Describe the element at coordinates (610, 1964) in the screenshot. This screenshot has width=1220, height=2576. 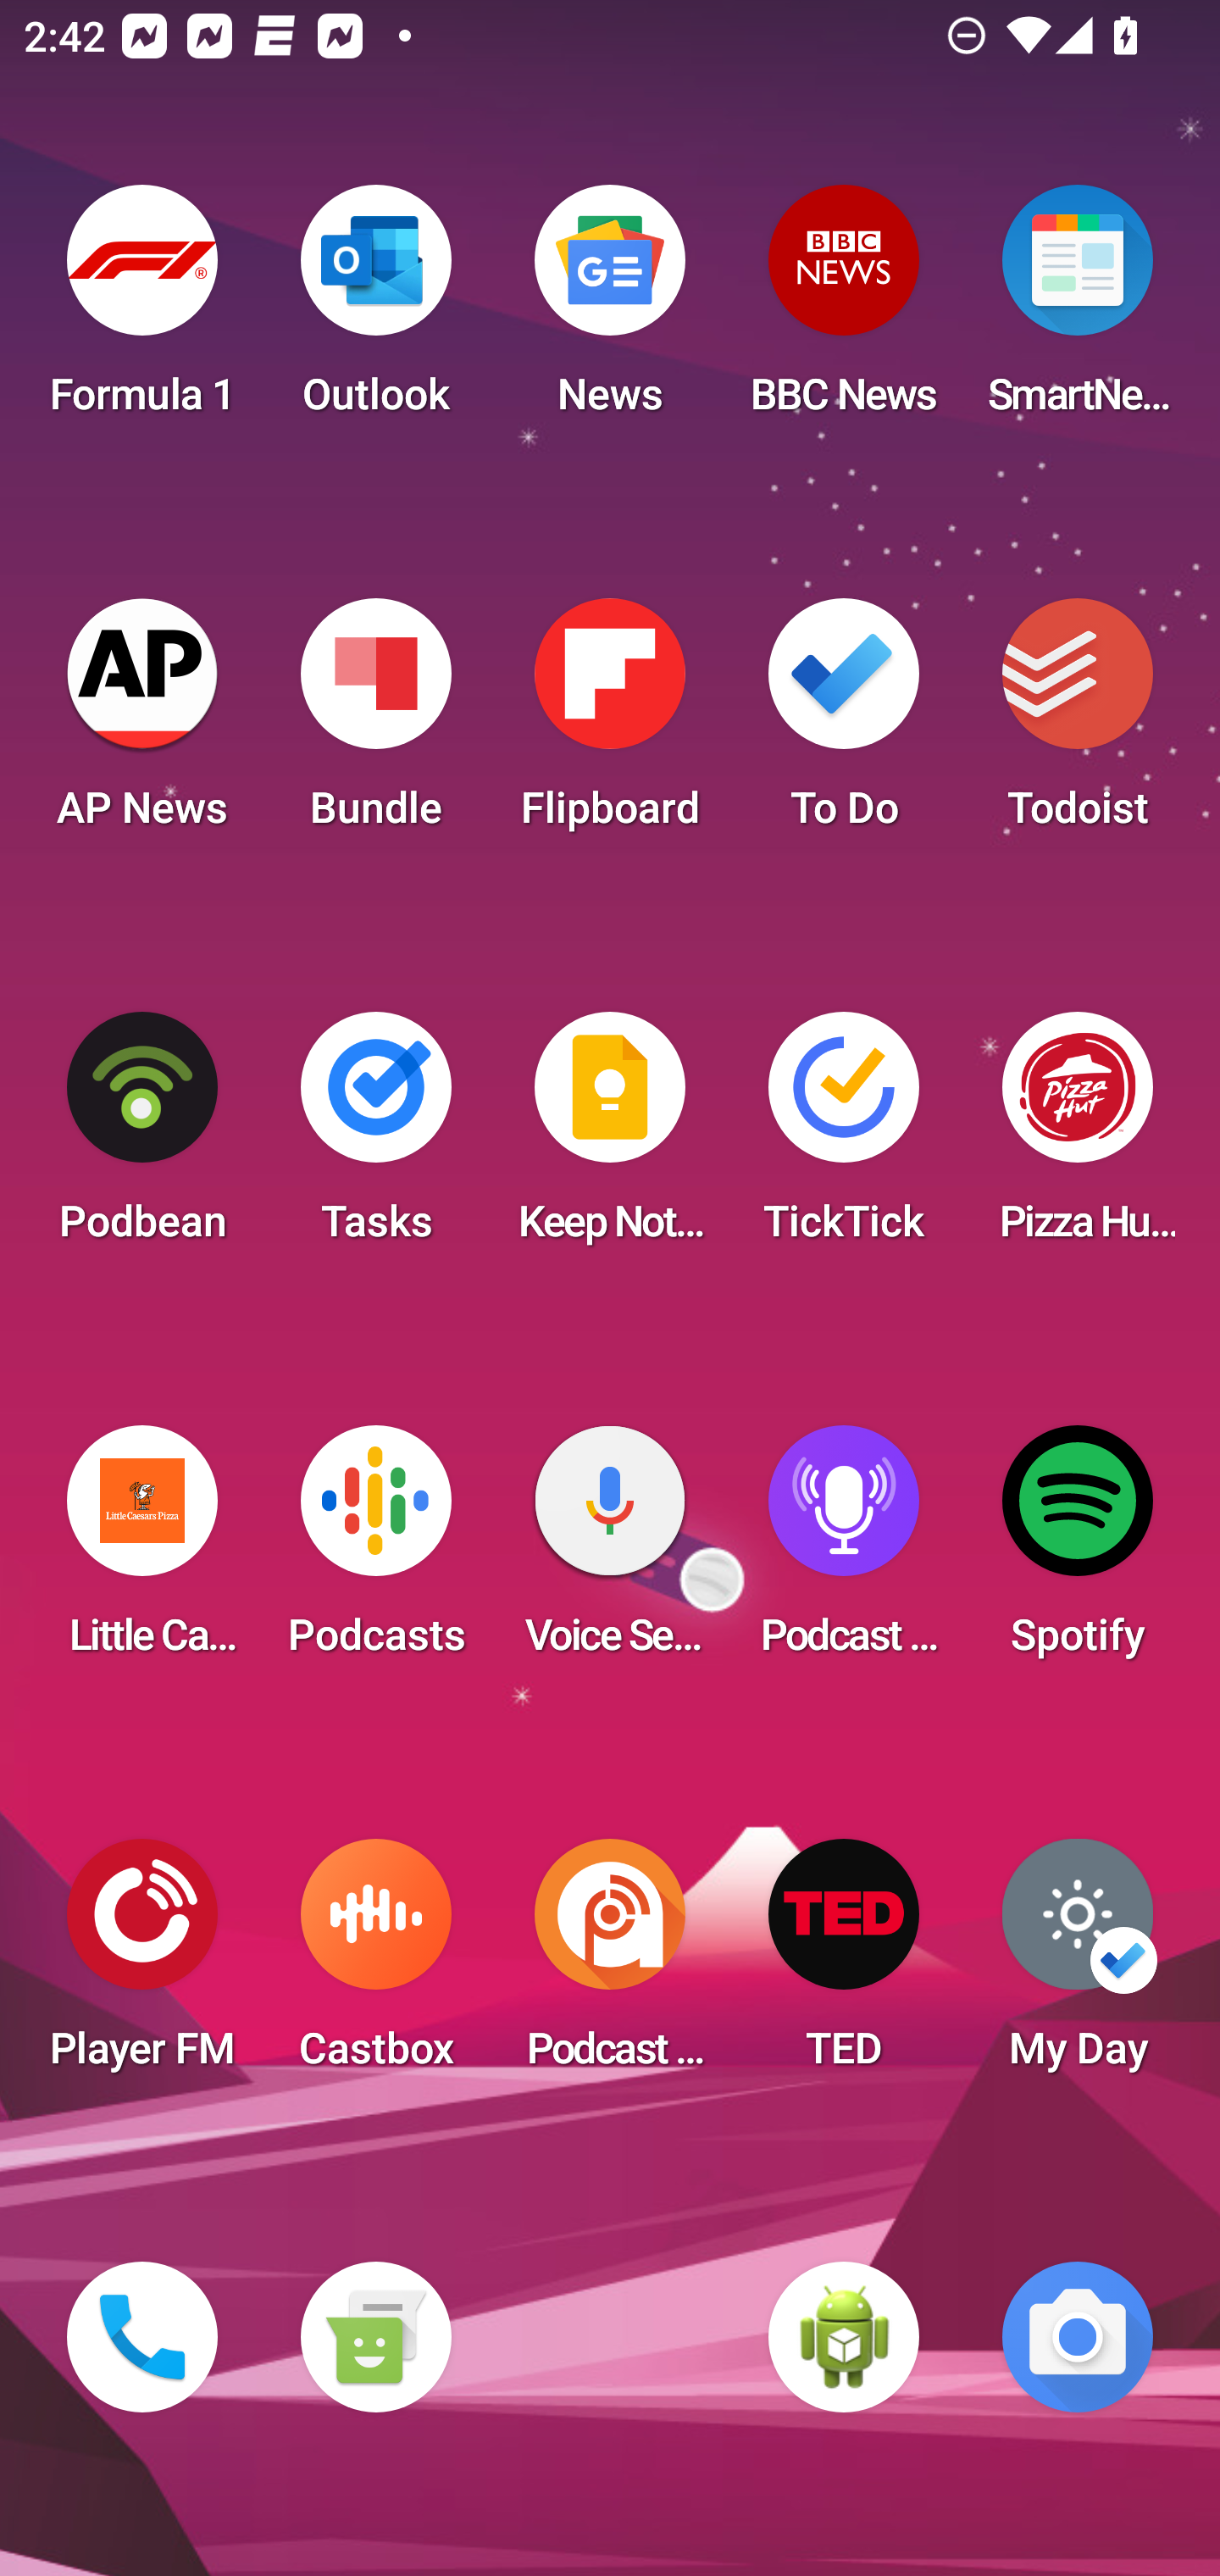
I see `Podcast Addict` at that location.